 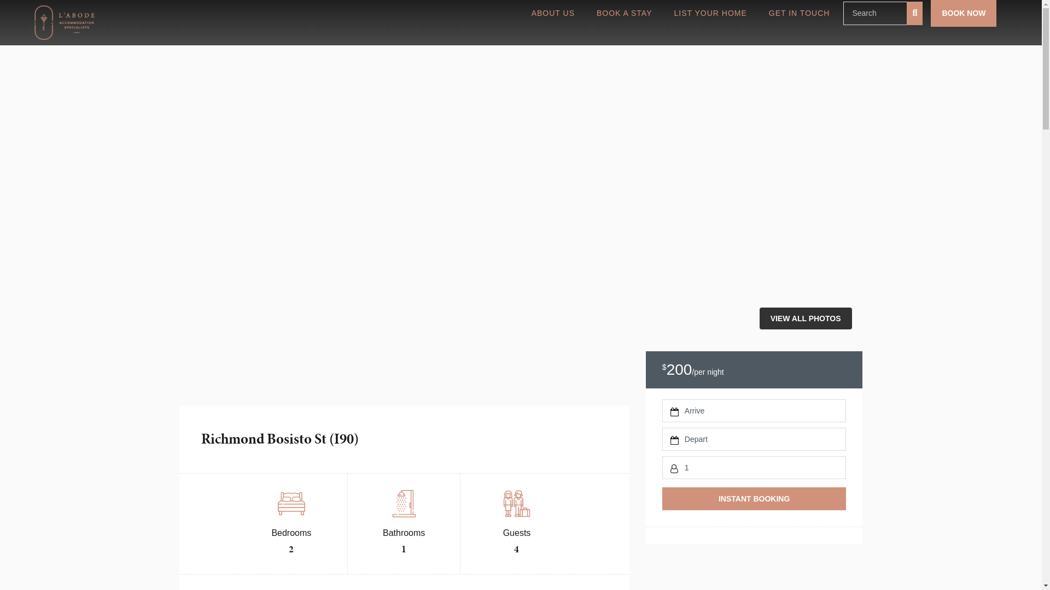 I want to click on BOOK NOW, so click(x=964, y=13).